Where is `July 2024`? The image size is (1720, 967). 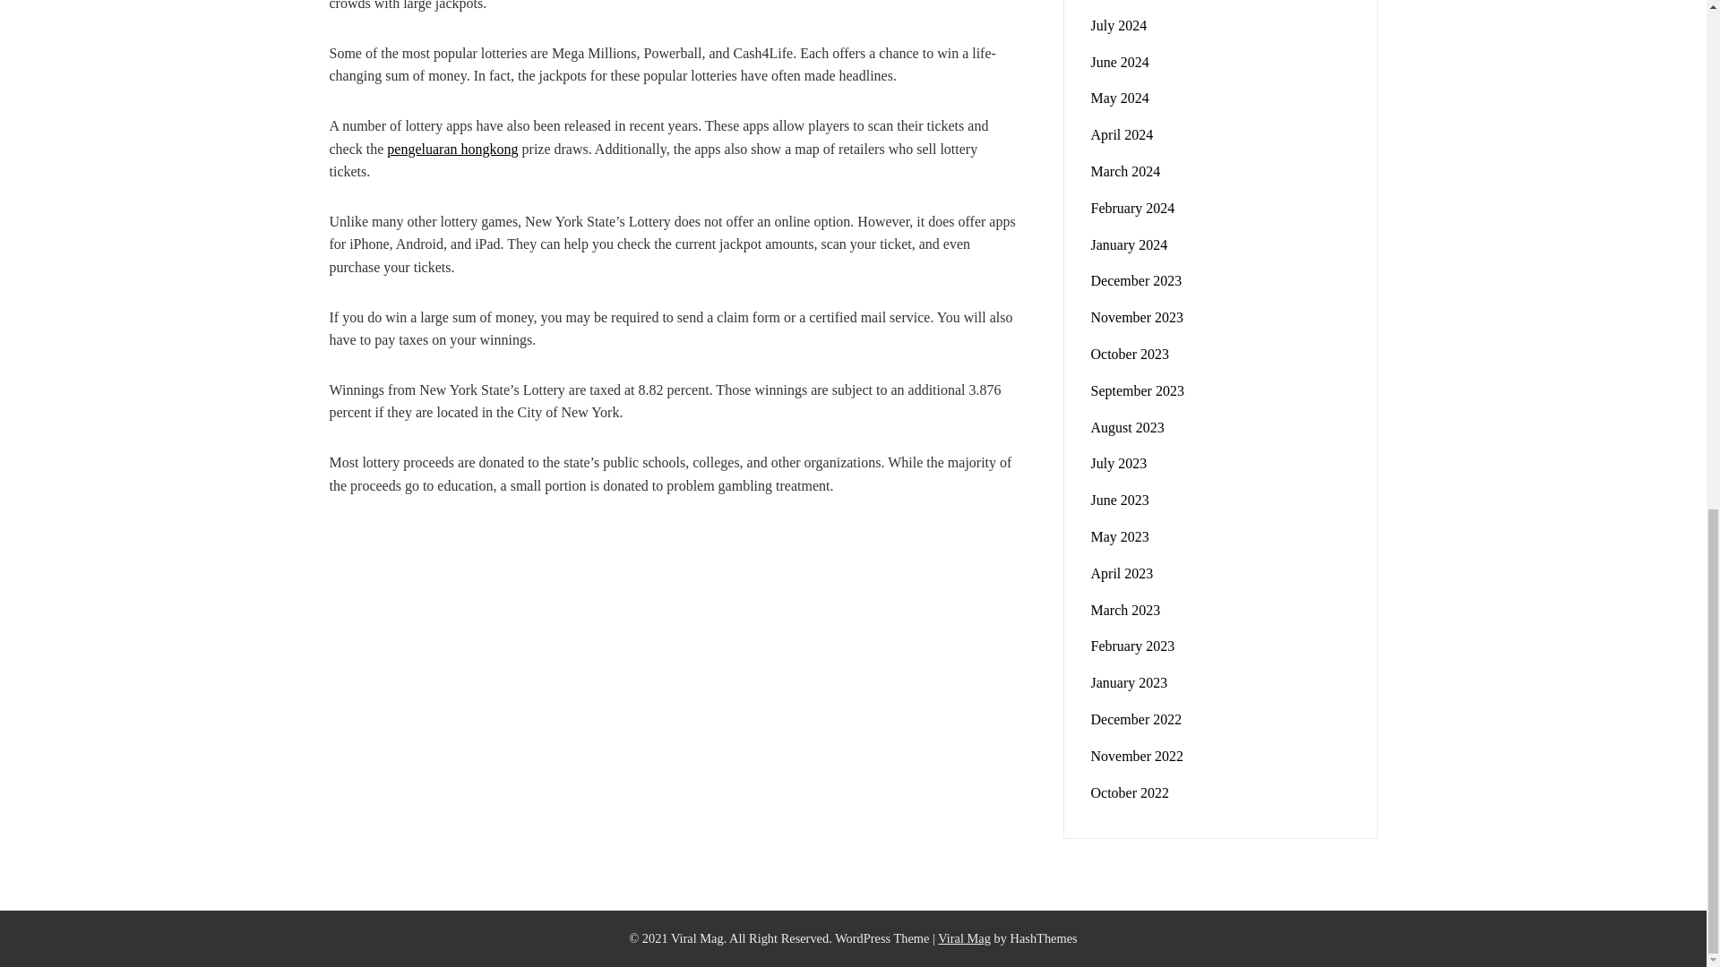
July 2024 is located at coordinates (1118, 25).